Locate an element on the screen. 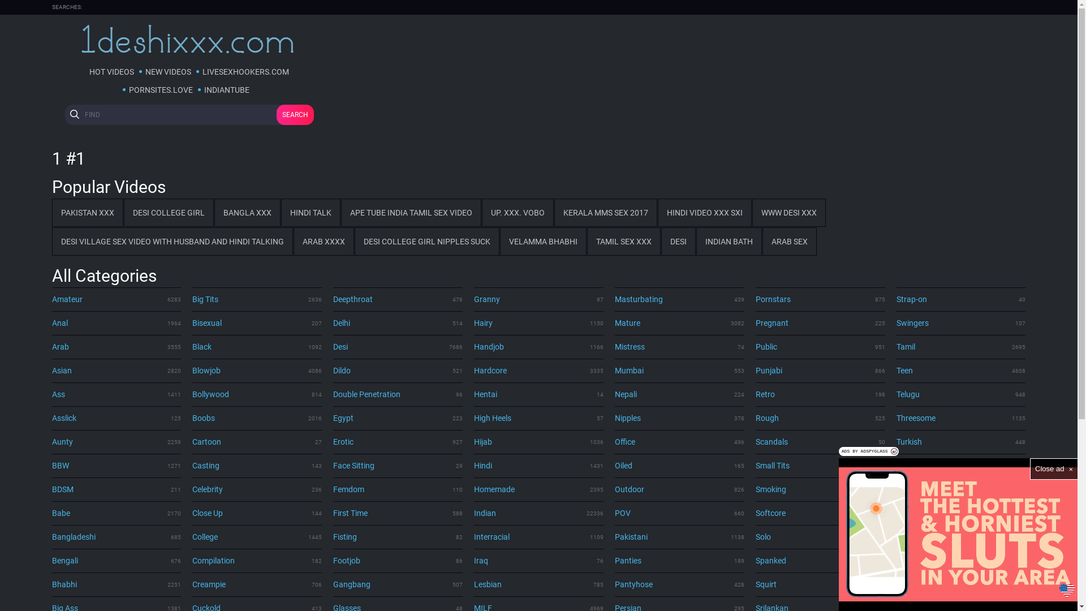  Celebrity
236 is located at coordinates (257, 489).